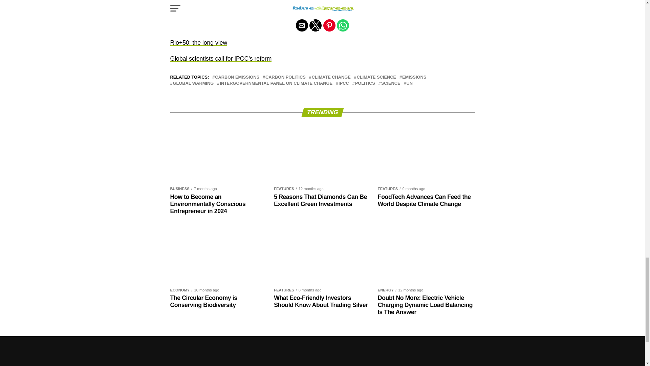  What do you see at coordinates (391, 83) in the screenshot?
I see `SCIENCE` at bounding box center [391, 83].